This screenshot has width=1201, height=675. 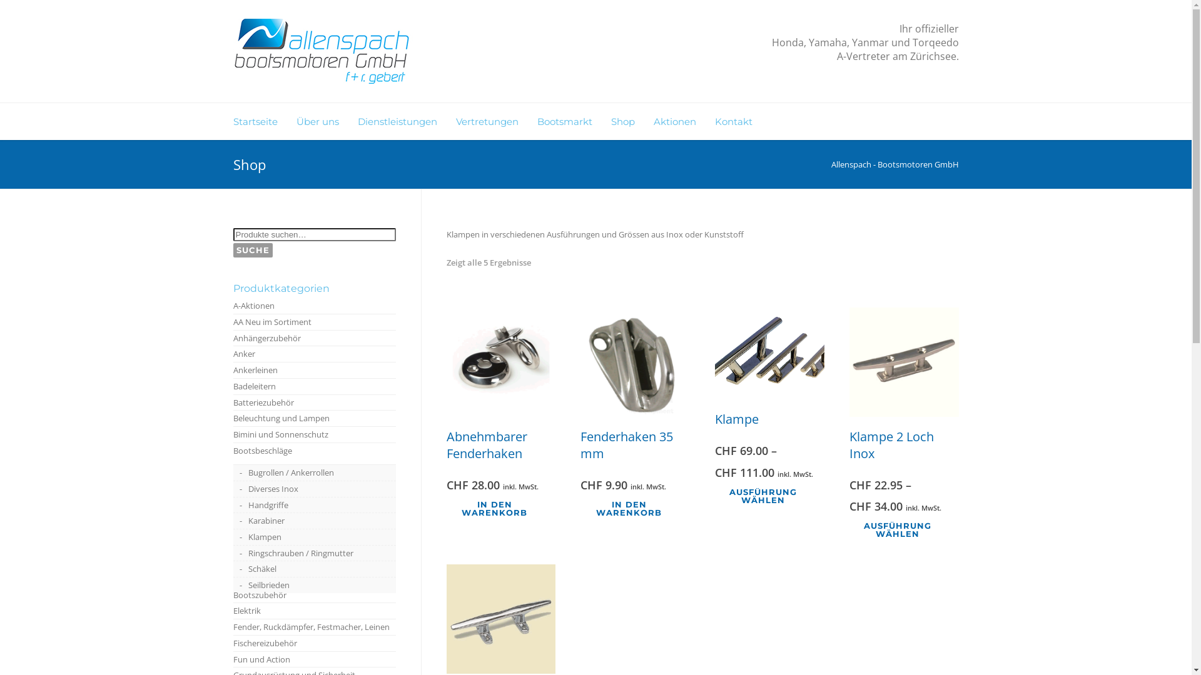 I want to click on Search, so click(x=24, y=7).